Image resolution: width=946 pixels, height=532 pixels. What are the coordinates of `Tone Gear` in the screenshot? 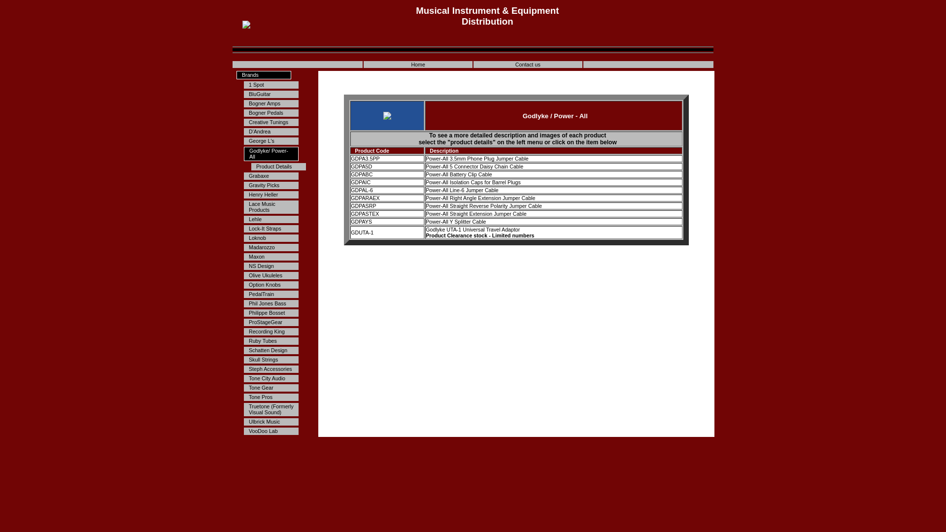 It's located at (271, 388).